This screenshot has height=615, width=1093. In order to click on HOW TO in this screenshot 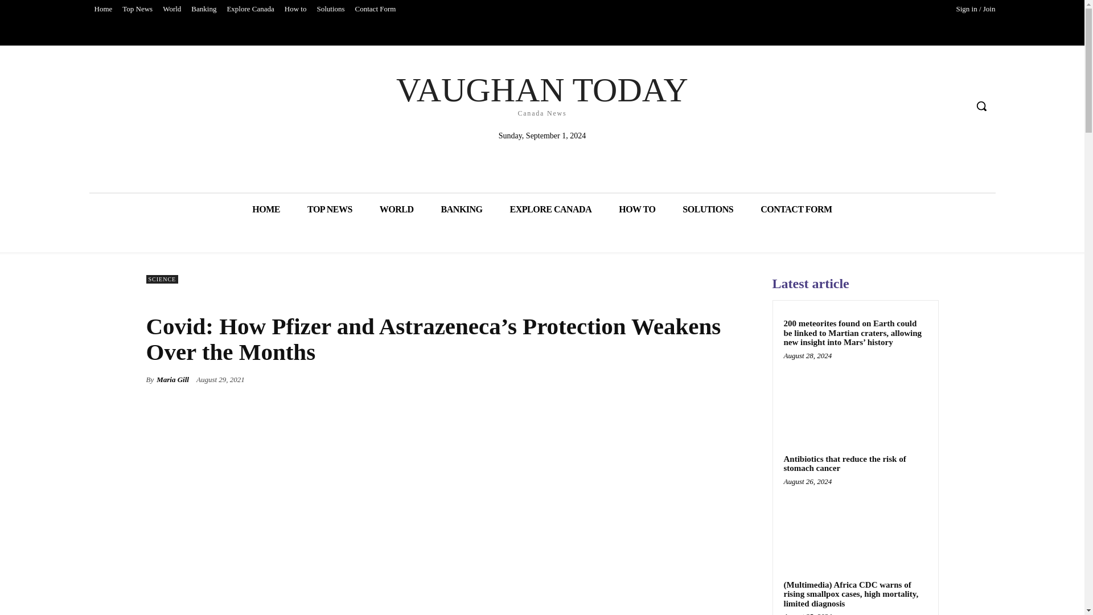, I will do `click(637, 210)`.